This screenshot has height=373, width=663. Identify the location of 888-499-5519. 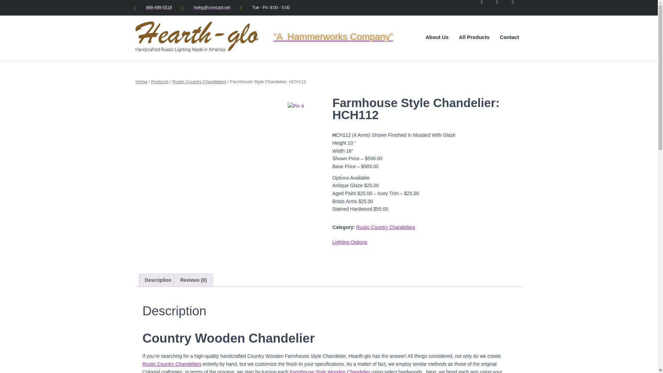
(153, 8).